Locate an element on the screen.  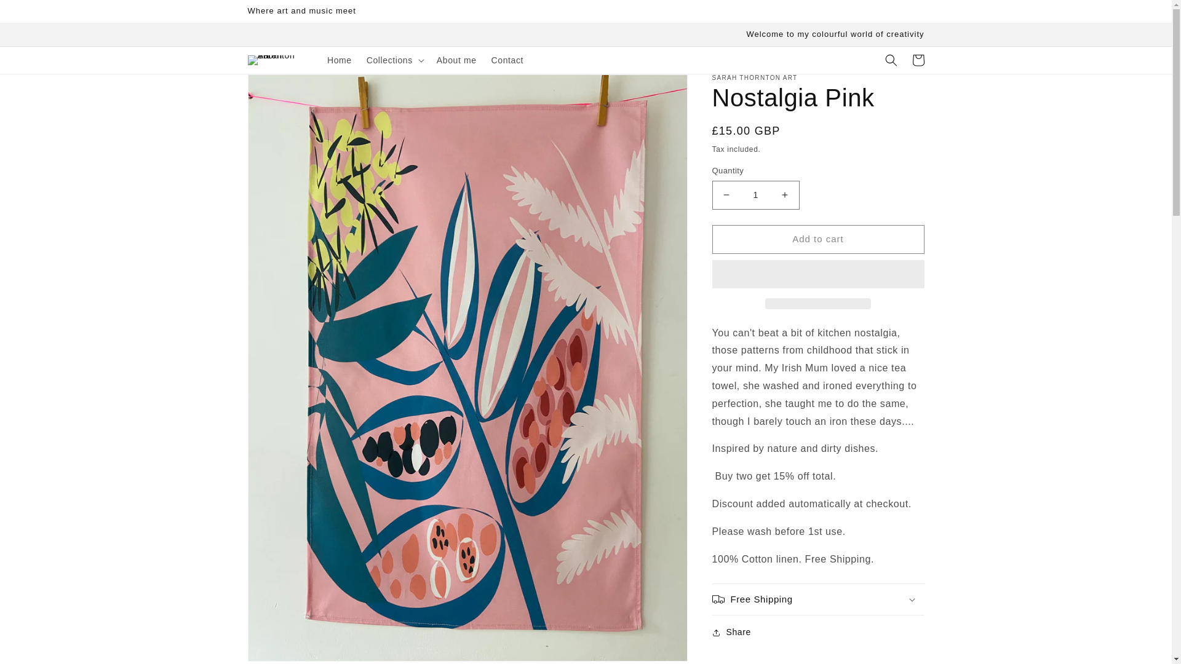
Skip to content is located at coordinates (37, 14).